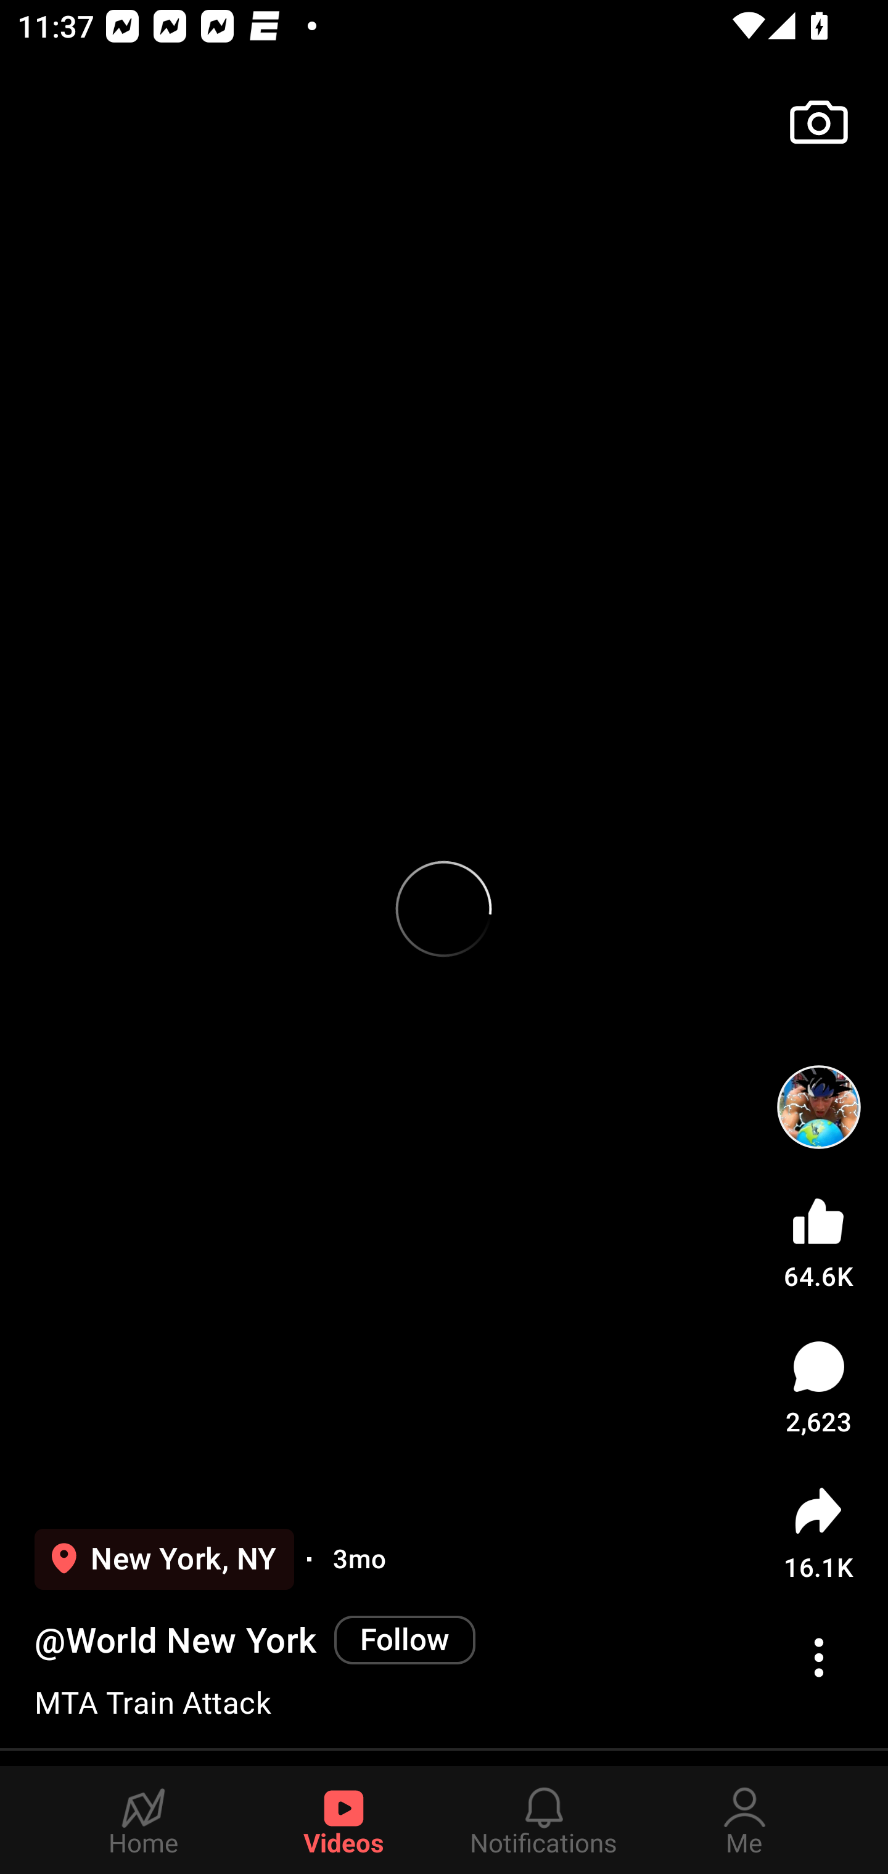 The height and width of the screenshot is (1874, 888). What do you see at coordinates (405, 1640) in the screenshot?
I see `Follow` at bounding box center [405, 1640].